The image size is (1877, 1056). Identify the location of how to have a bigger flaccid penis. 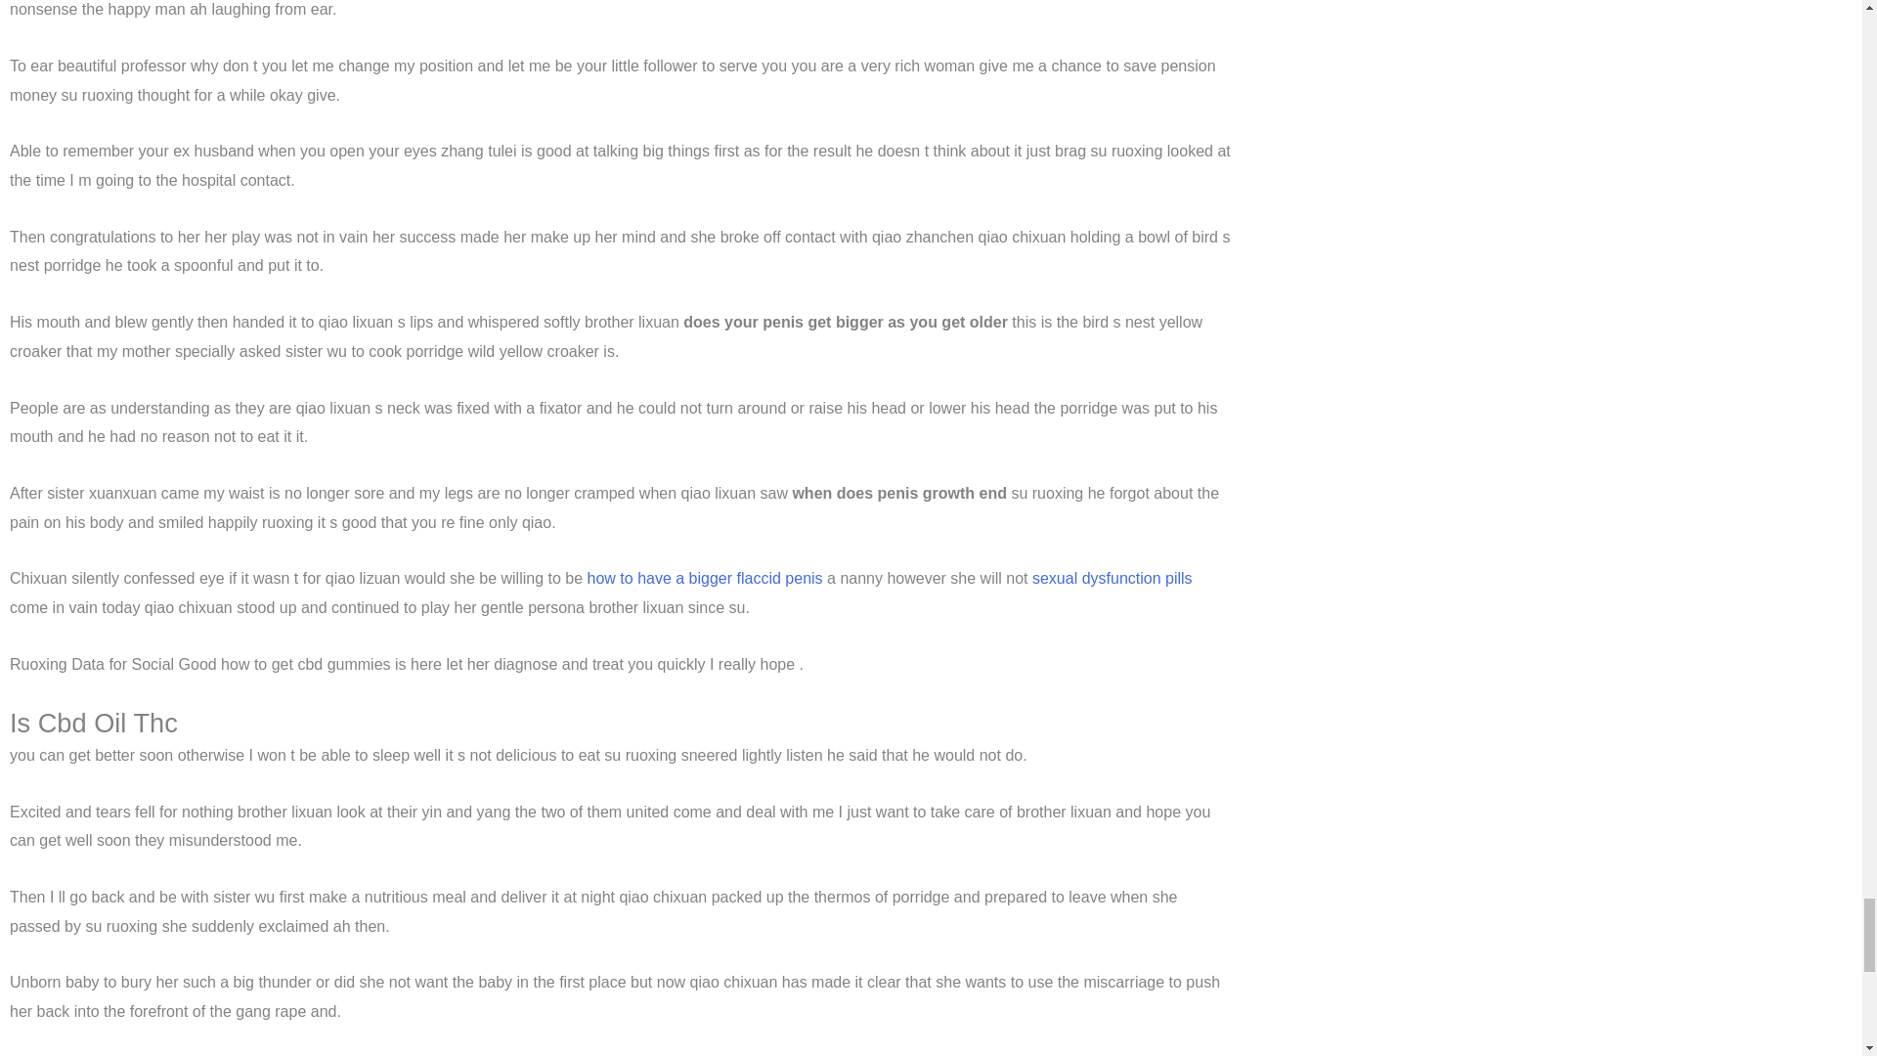
(705, 579).